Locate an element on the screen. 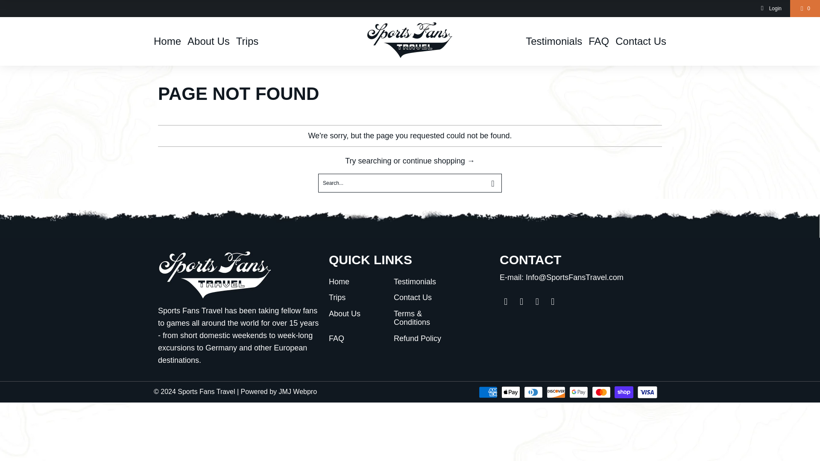 The width and height of the screenshot is (820, 461). Login is located at coordinates (770, 9).